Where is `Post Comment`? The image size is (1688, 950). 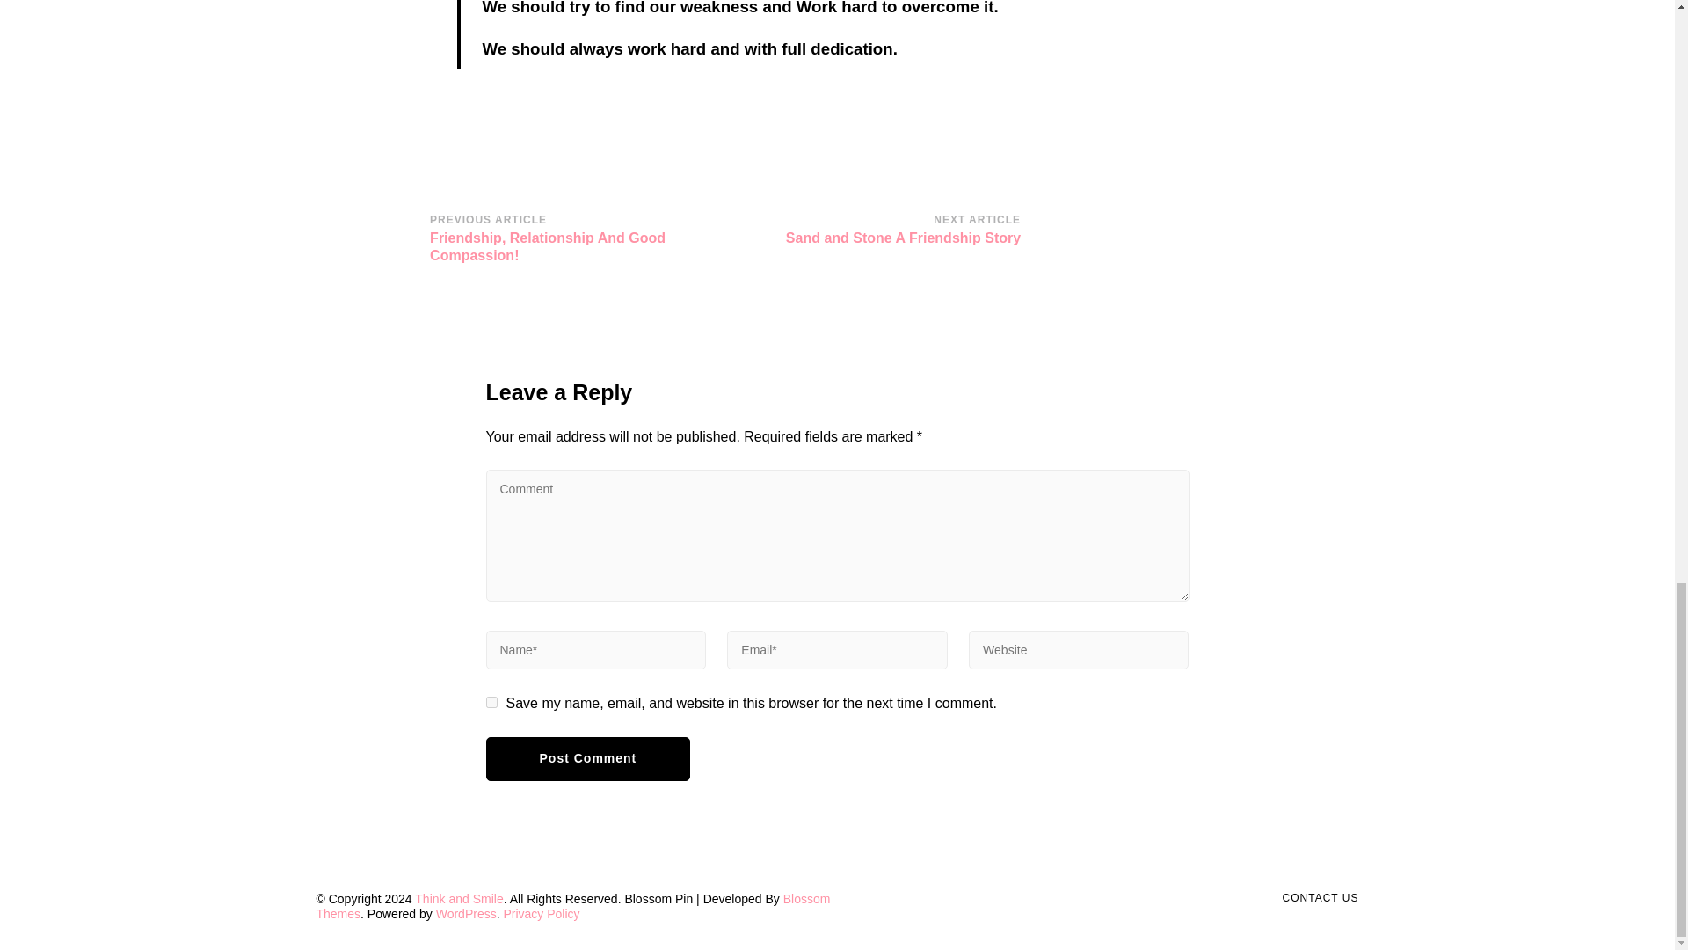
Post Comment is located at coordinates (879, 230).